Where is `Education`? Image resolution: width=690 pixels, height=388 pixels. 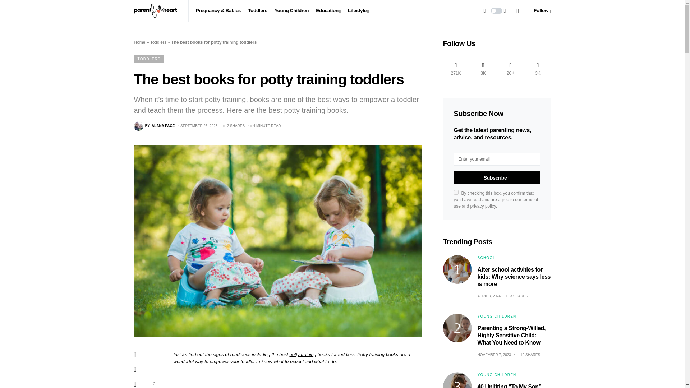 Education is located at coordinates (328, 11).